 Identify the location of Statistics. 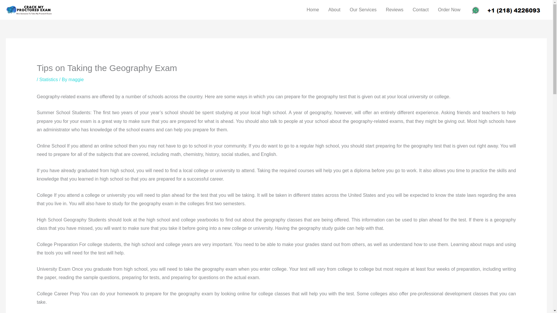
(49, 79).